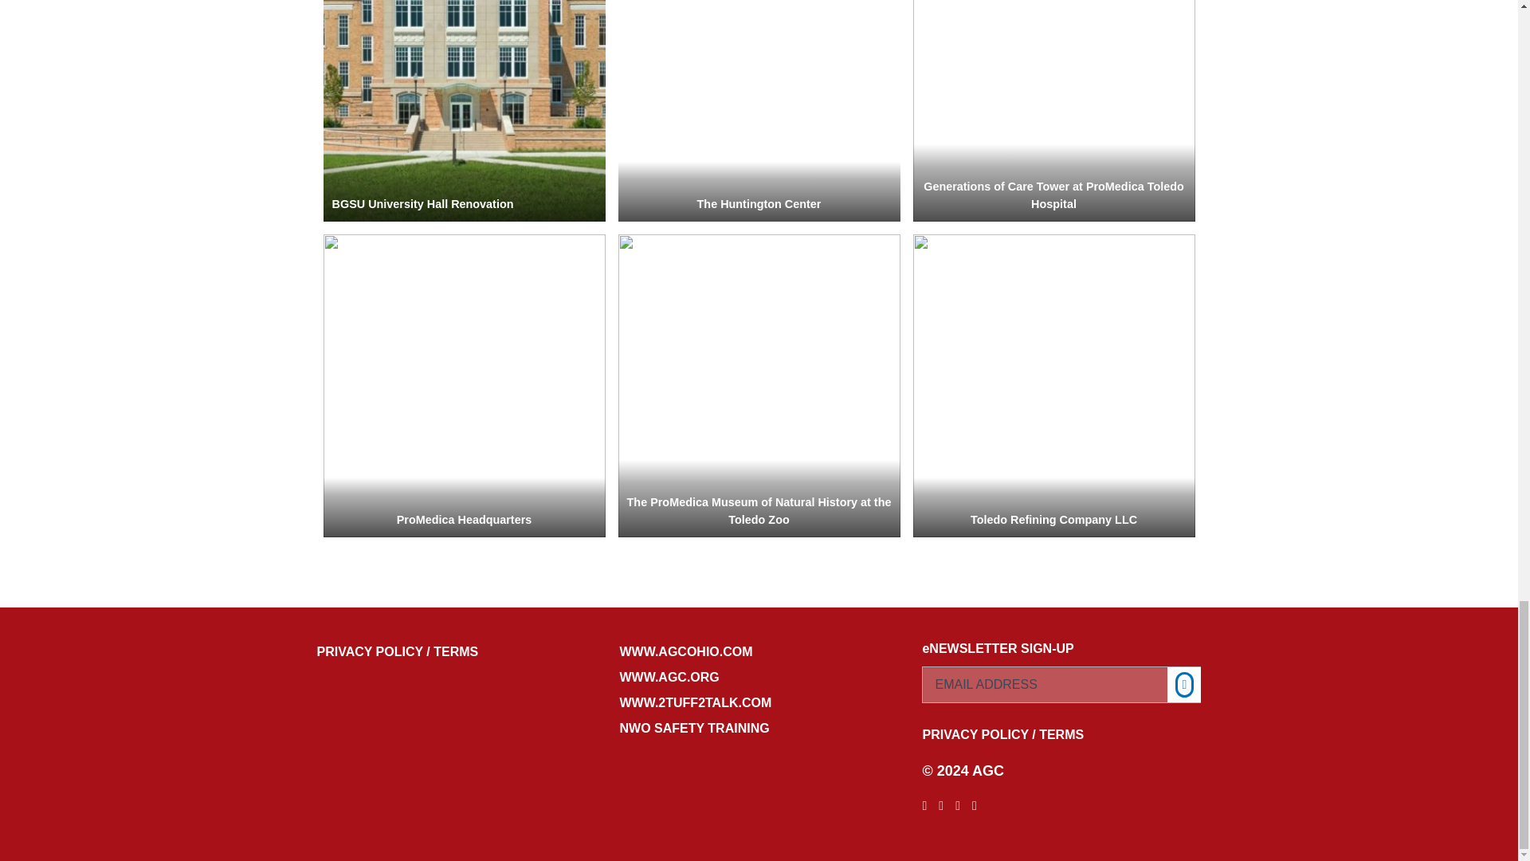  Describe the element at coordinates (759, 728) in the screenshot. I see `NWO Safety Training` at that location.